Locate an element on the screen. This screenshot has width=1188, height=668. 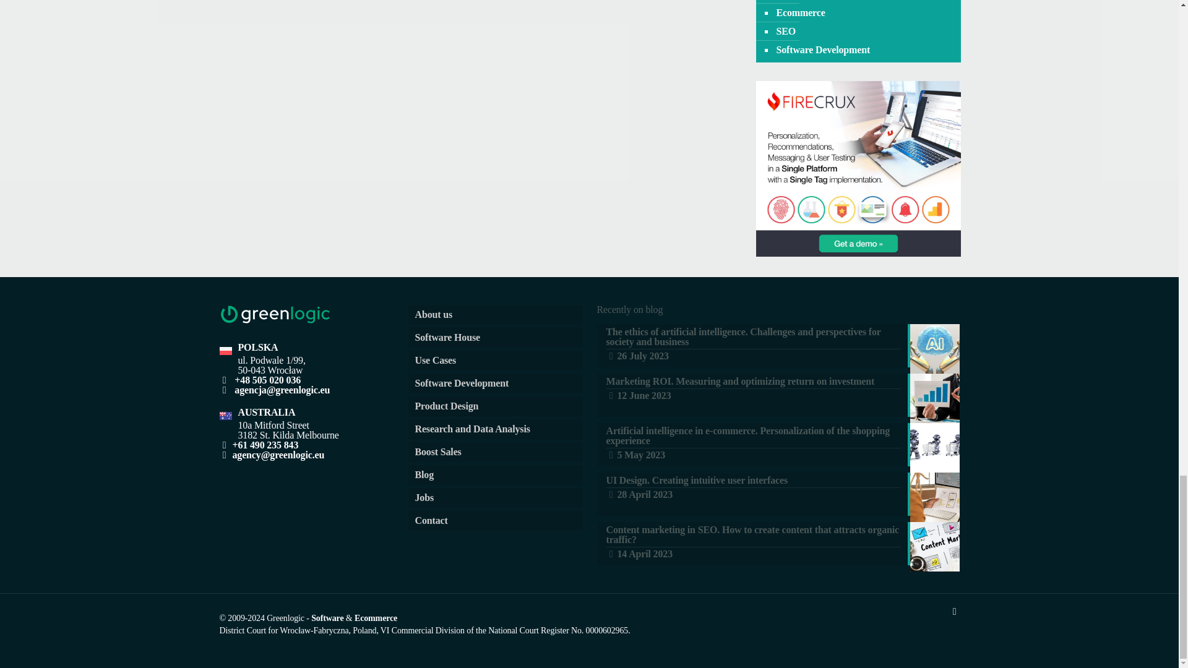
SEO is located at coordinates (785, 31).